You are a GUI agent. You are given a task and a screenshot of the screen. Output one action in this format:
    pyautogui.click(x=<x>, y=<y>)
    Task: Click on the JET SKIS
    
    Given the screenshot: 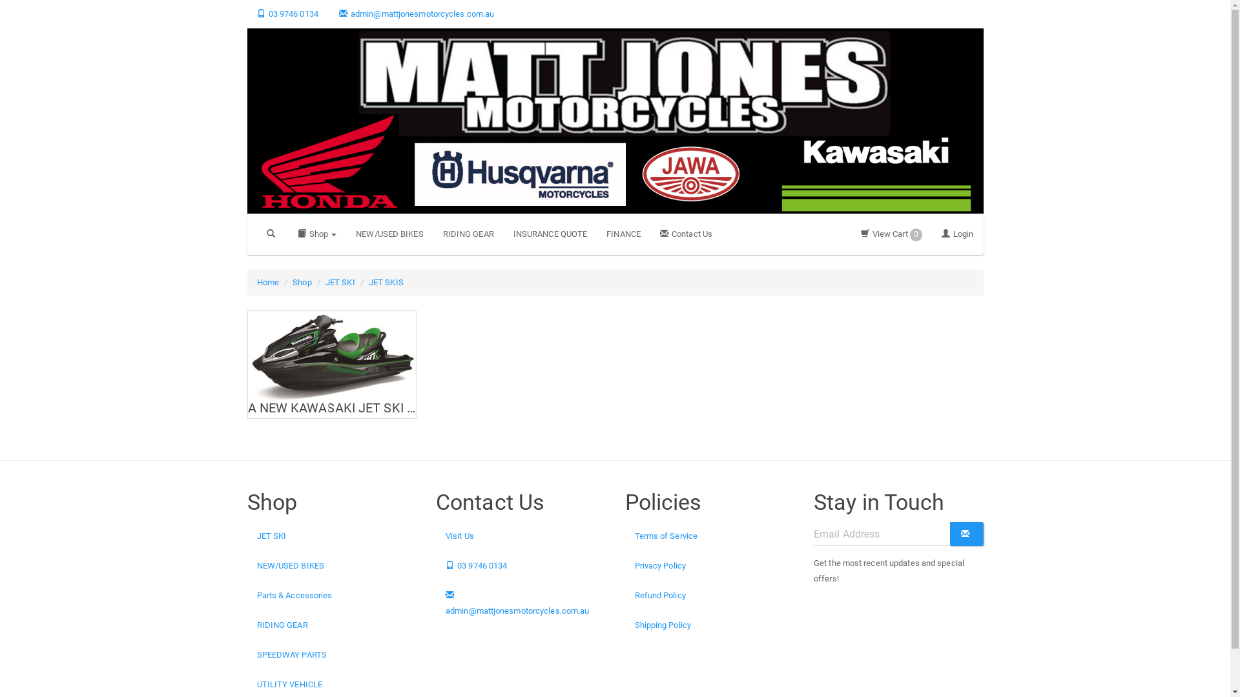 What is the action you would take?
    pyautogui.click(x=386, y=283)
    